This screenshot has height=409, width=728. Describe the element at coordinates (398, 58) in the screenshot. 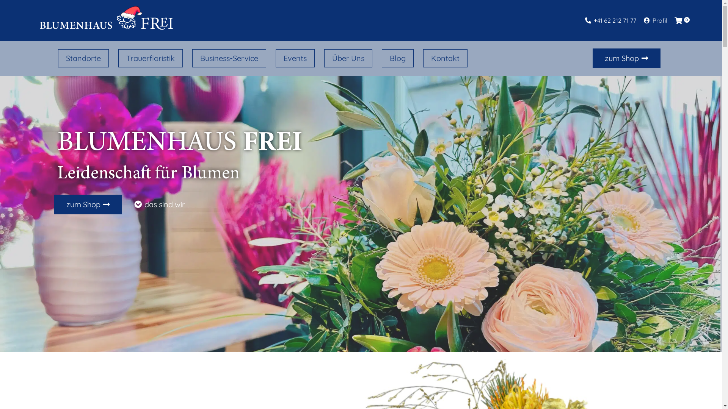

I see `Blog` at that location.